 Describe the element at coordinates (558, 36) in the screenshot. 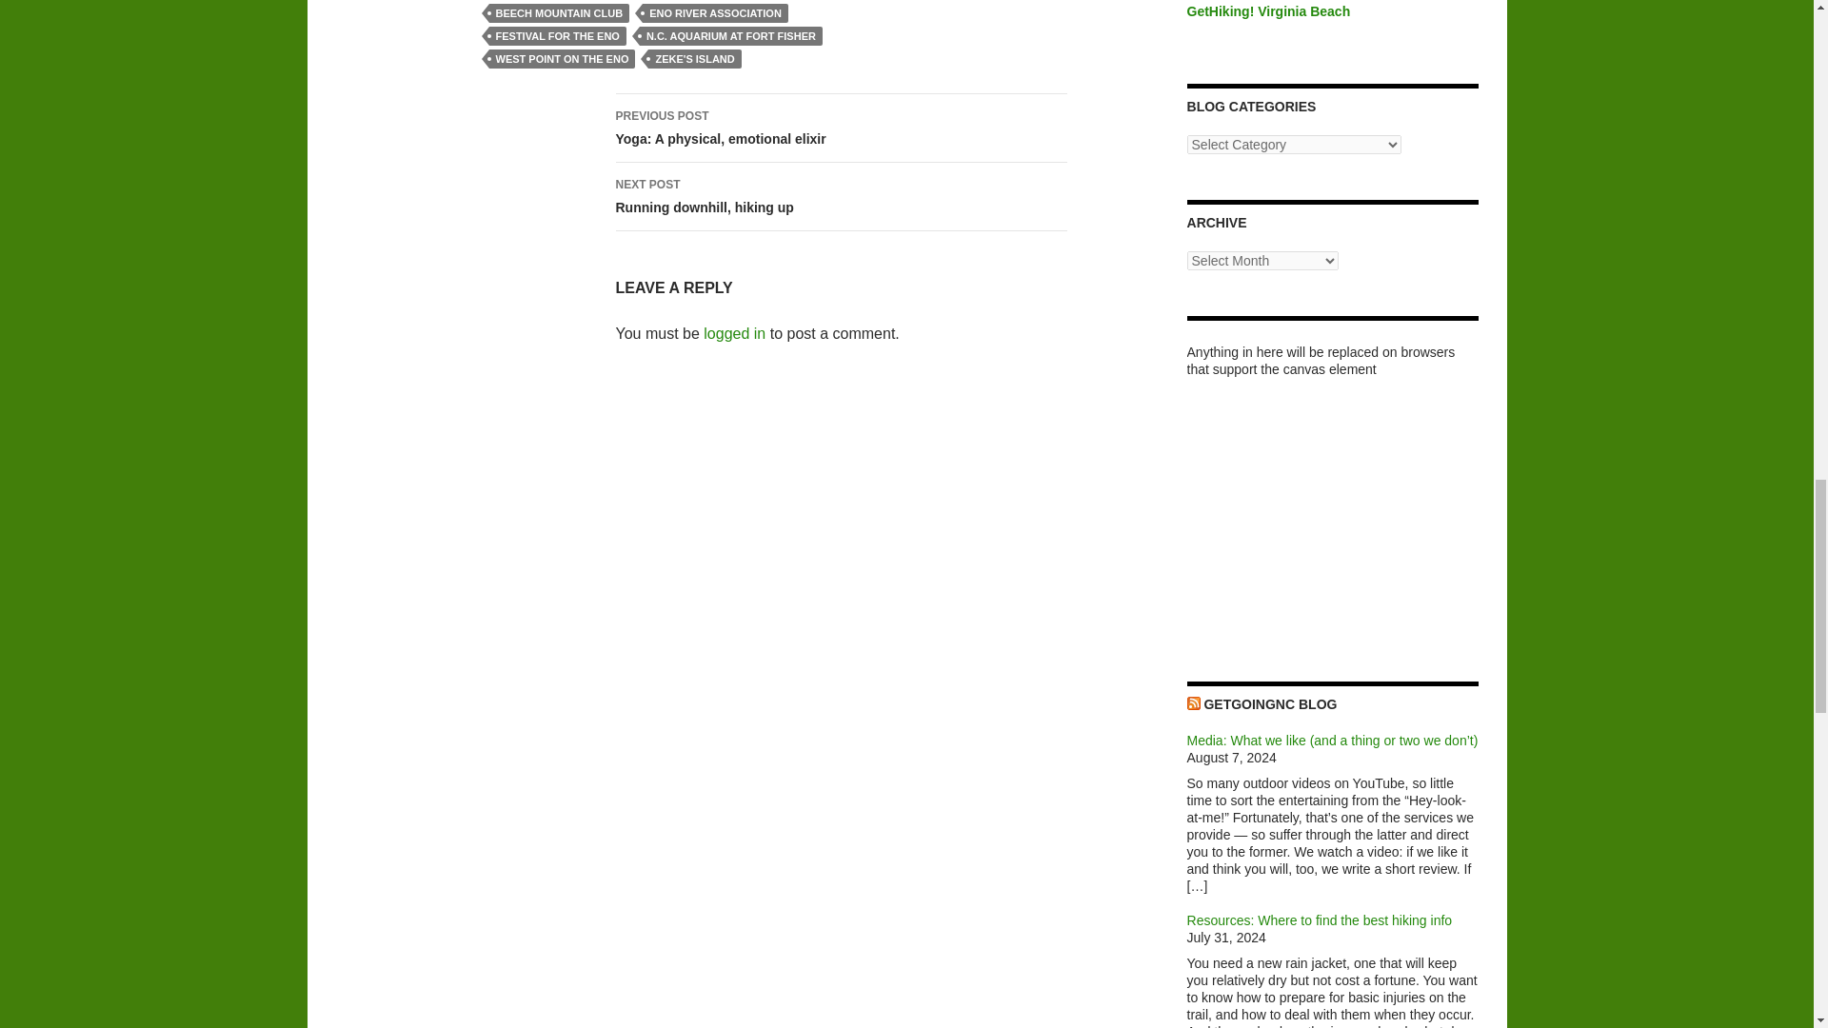

I see `FESTIVAL FOR THE ENO` at that location.